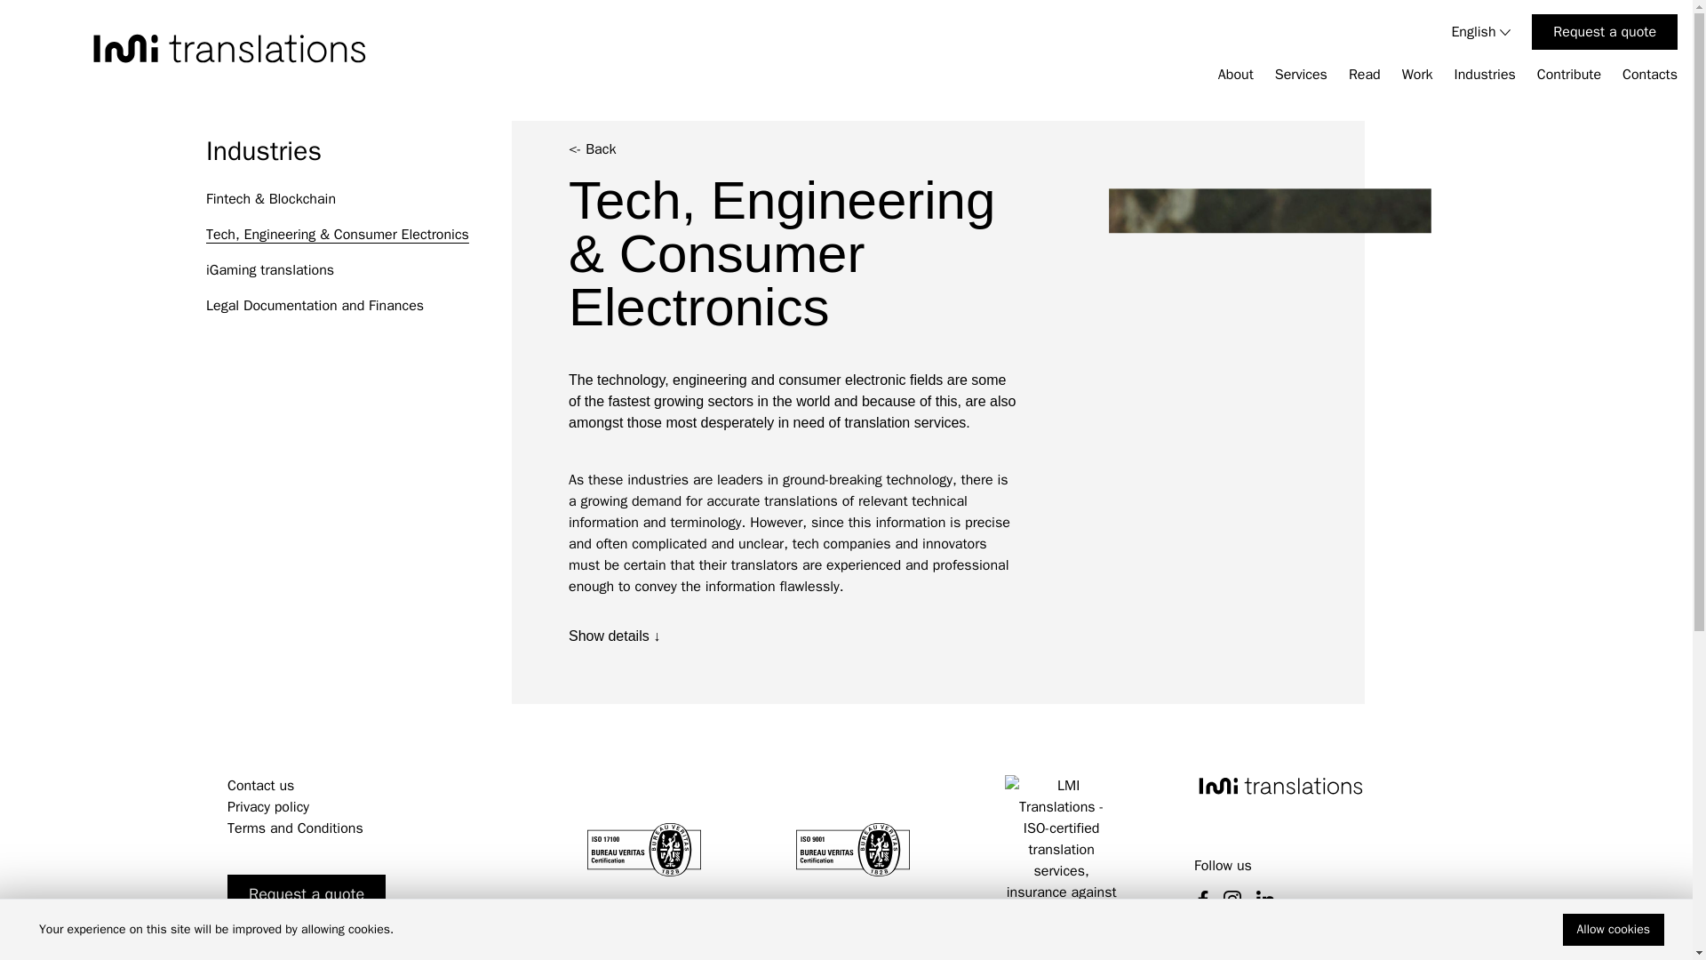 The image size is (1706, 960). What do you see at coordinates (267, 807) in the screenshot?
I see `Privacy policy` at bounding box center [267, 807].